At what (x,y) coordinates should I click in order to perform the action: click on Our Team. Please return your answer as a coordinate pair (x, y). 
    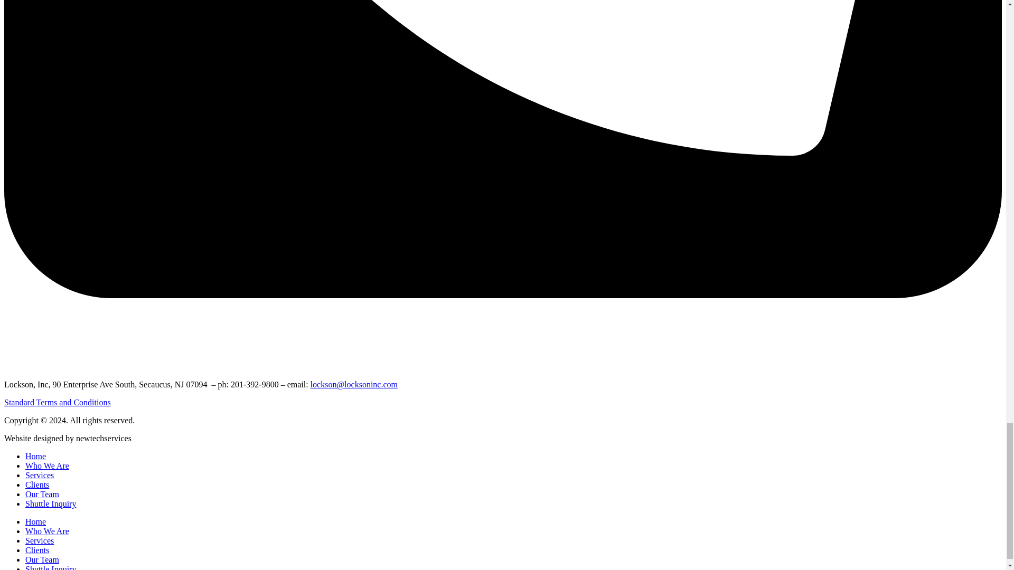
    Looking at the image, I should click on (42, 559).